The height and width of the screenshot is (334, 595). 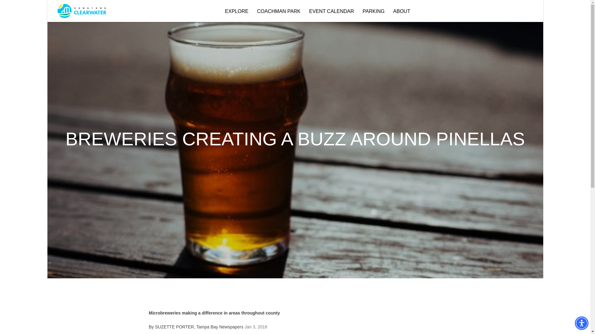 I want to click on Home, so click(x=81, y=11).